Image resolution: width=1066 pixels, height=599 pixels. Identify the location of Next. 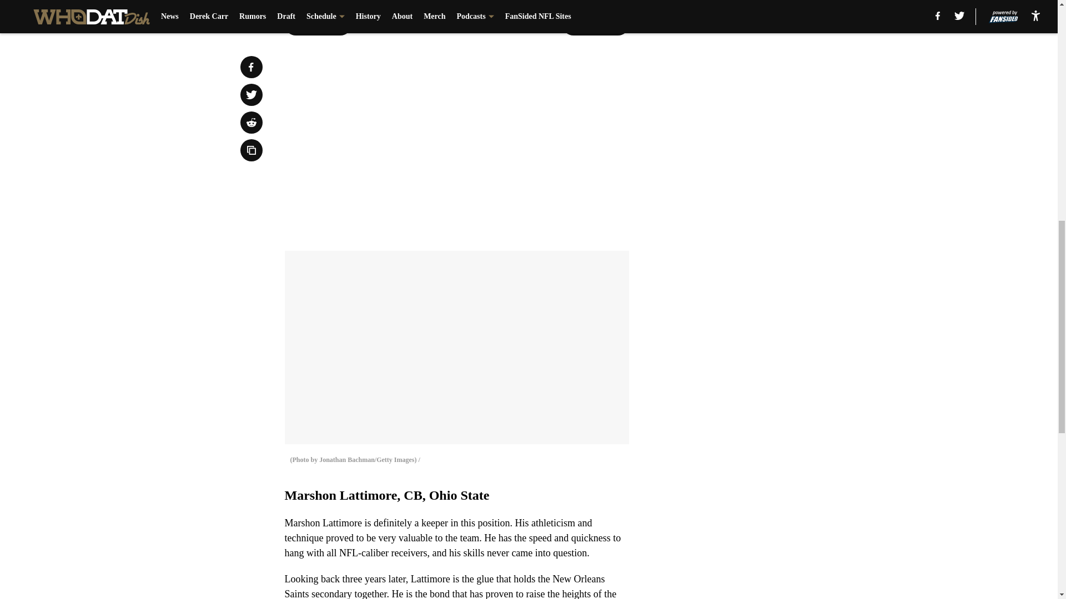
(595, 24).